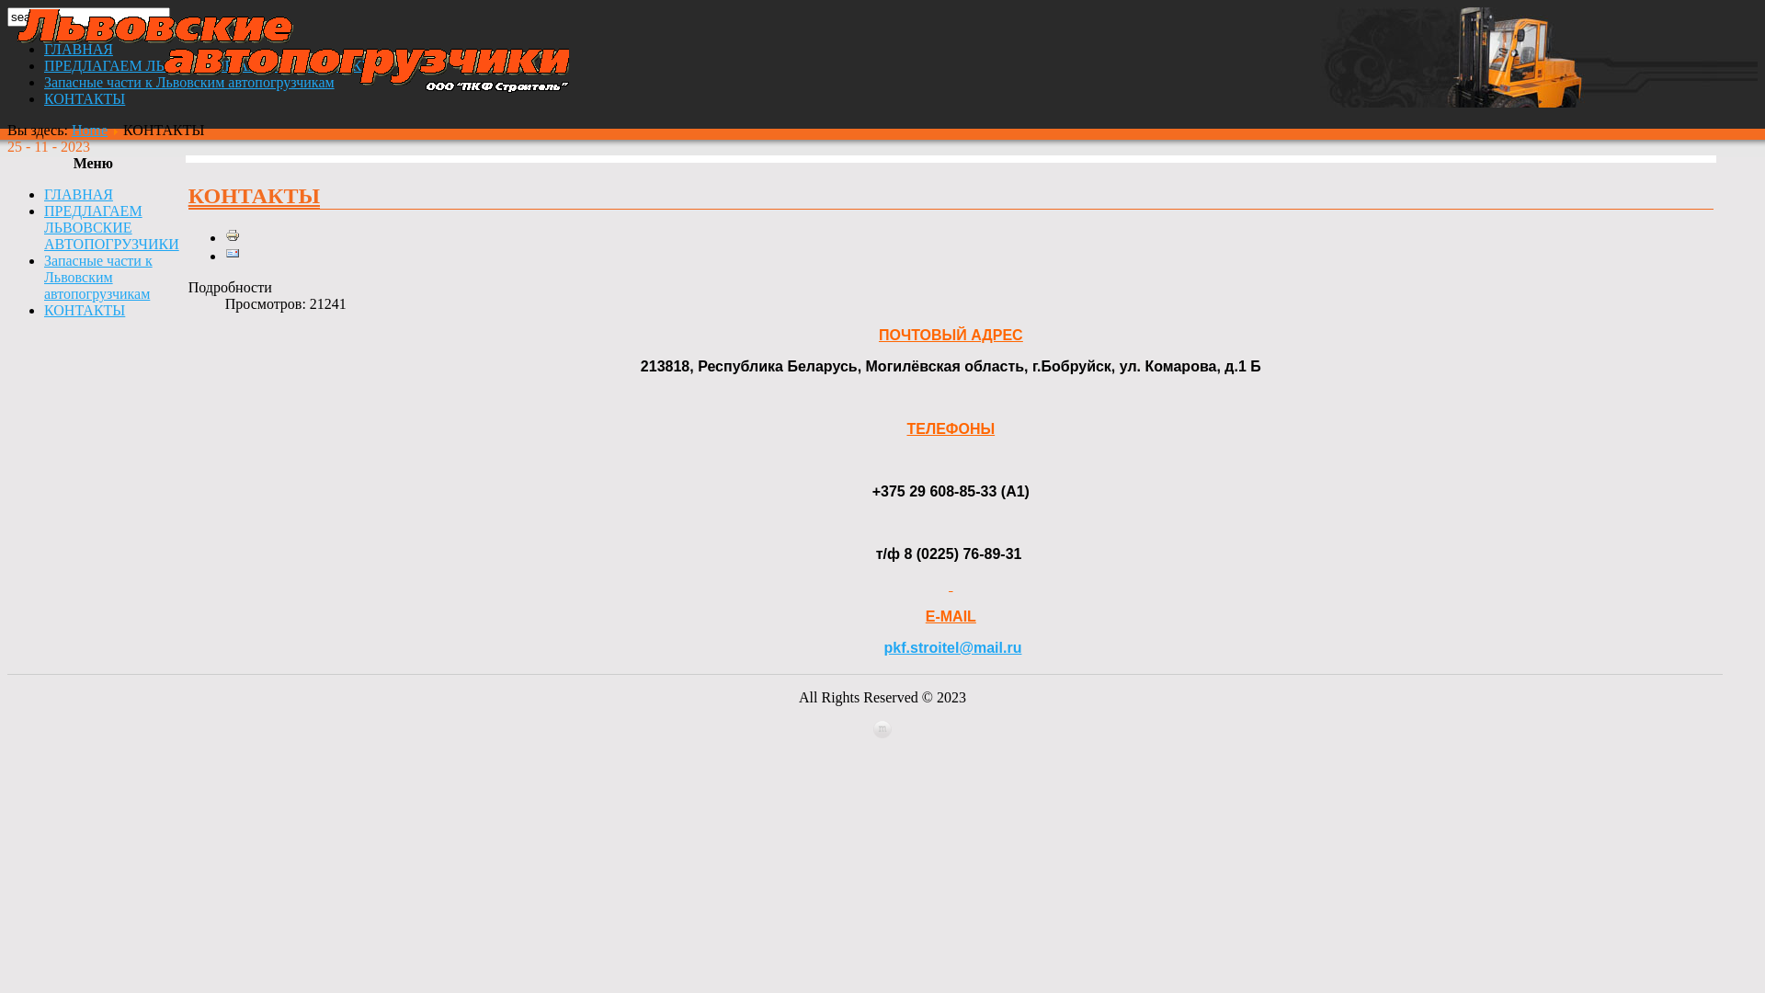 The width and height of the screenshot is (1765, 993). What do you see at coordinates (232, 256) in the screenshot?
I see `E-mail` at bounding box center [232, 256].